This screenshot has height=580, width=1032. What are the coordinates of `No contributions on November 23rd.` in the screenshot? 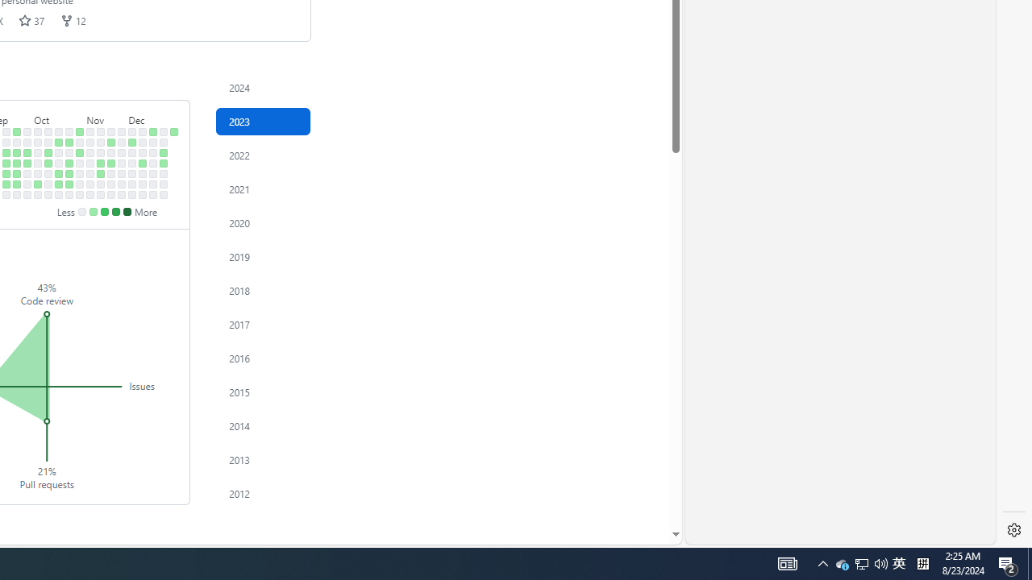 It's located at (111, 174).